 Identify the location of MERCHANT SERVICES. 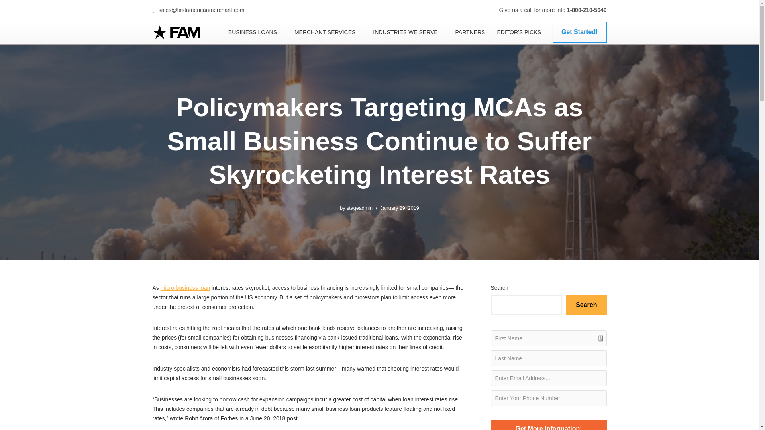
(328, 32).